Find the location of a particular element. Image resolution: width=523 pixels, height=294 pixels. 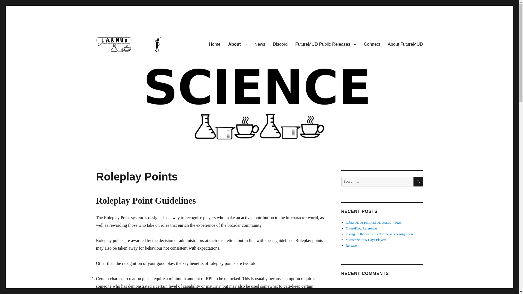

Home is located at coordinates (215, 44).